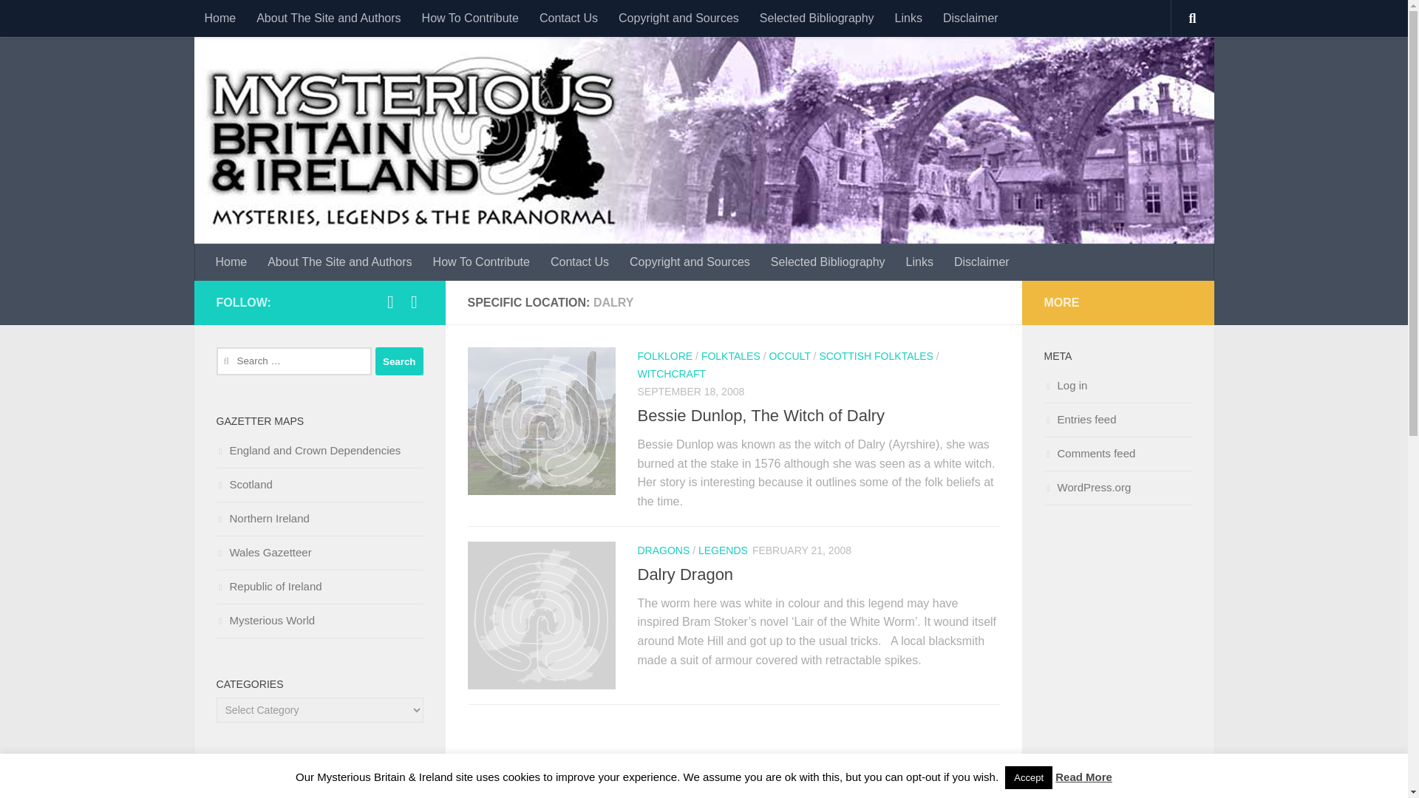 Image resolution: width=1419 pixels, height=798 pixels. I want to click on About The Site and Authors, so click(338, 262).